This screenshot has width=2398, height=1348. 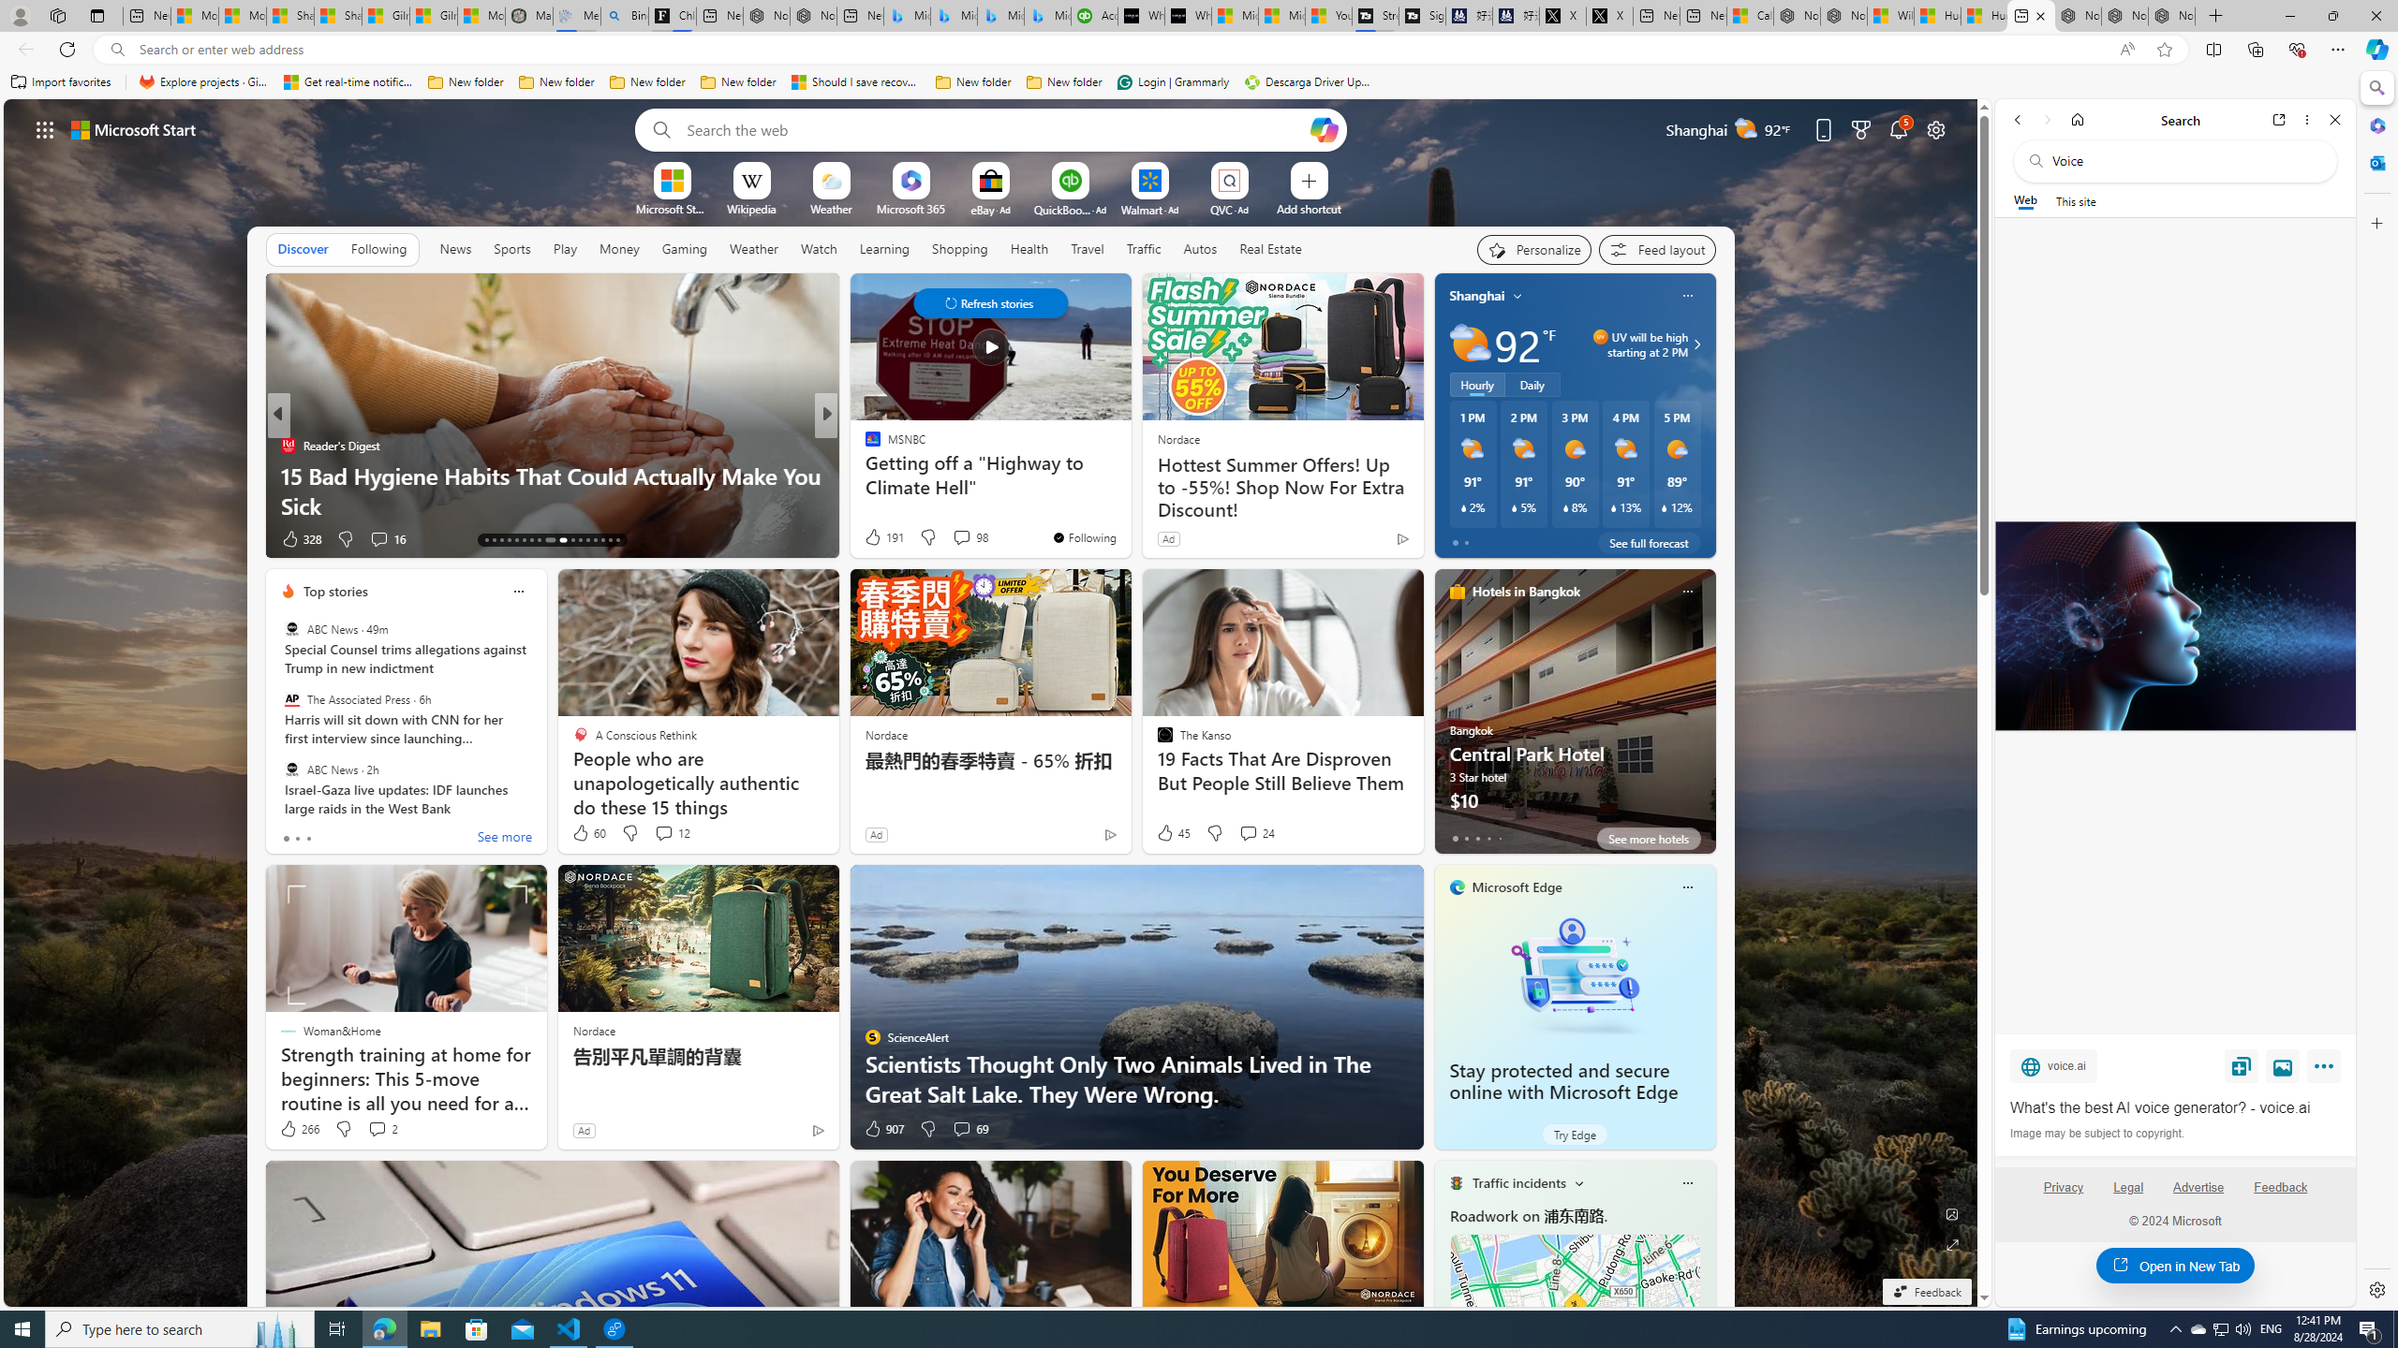 I want to click on View comments 2 Comment, so click(x=382, y=1129).